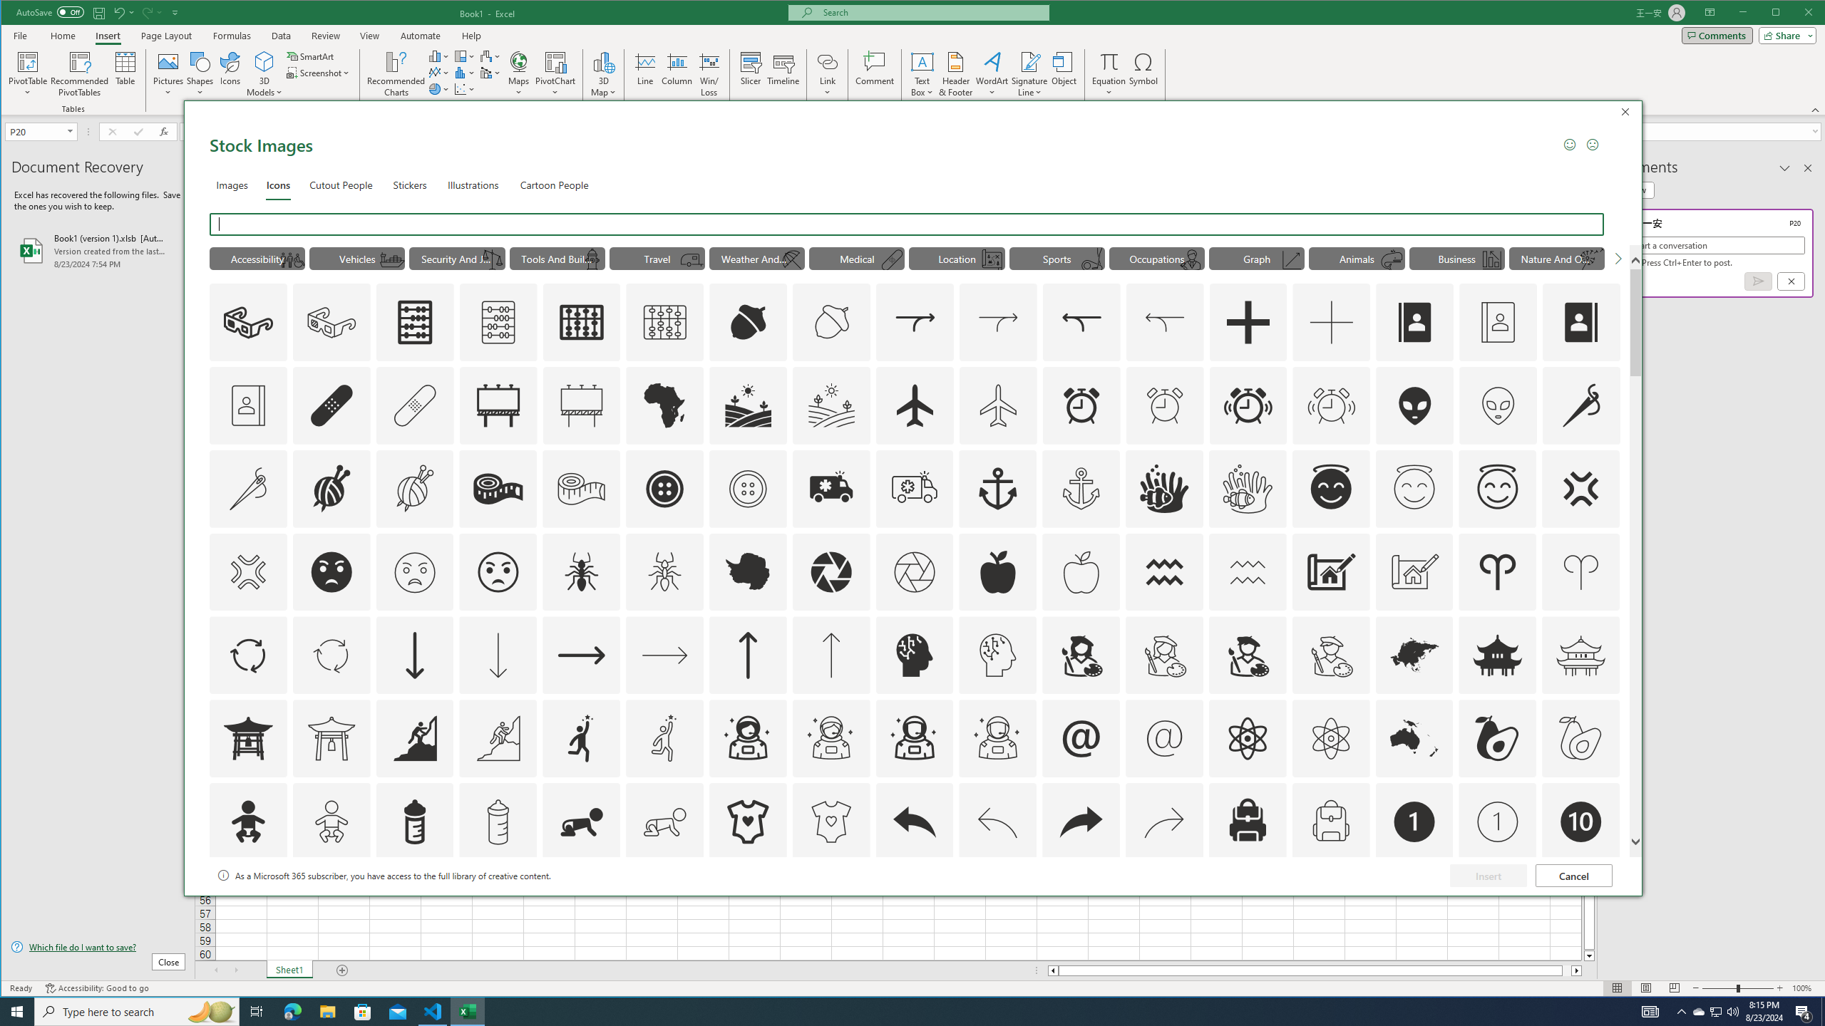  I want to click on AutomationID: Icons_Abacus1, so click(582, 322).